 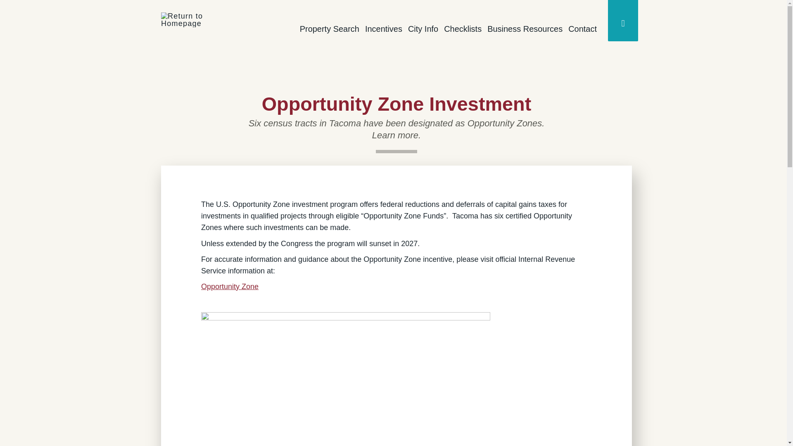 What do you see at coordinates (525, 29) in the screenshot?
I see `Business Resources` at bounding box center [525, 29].